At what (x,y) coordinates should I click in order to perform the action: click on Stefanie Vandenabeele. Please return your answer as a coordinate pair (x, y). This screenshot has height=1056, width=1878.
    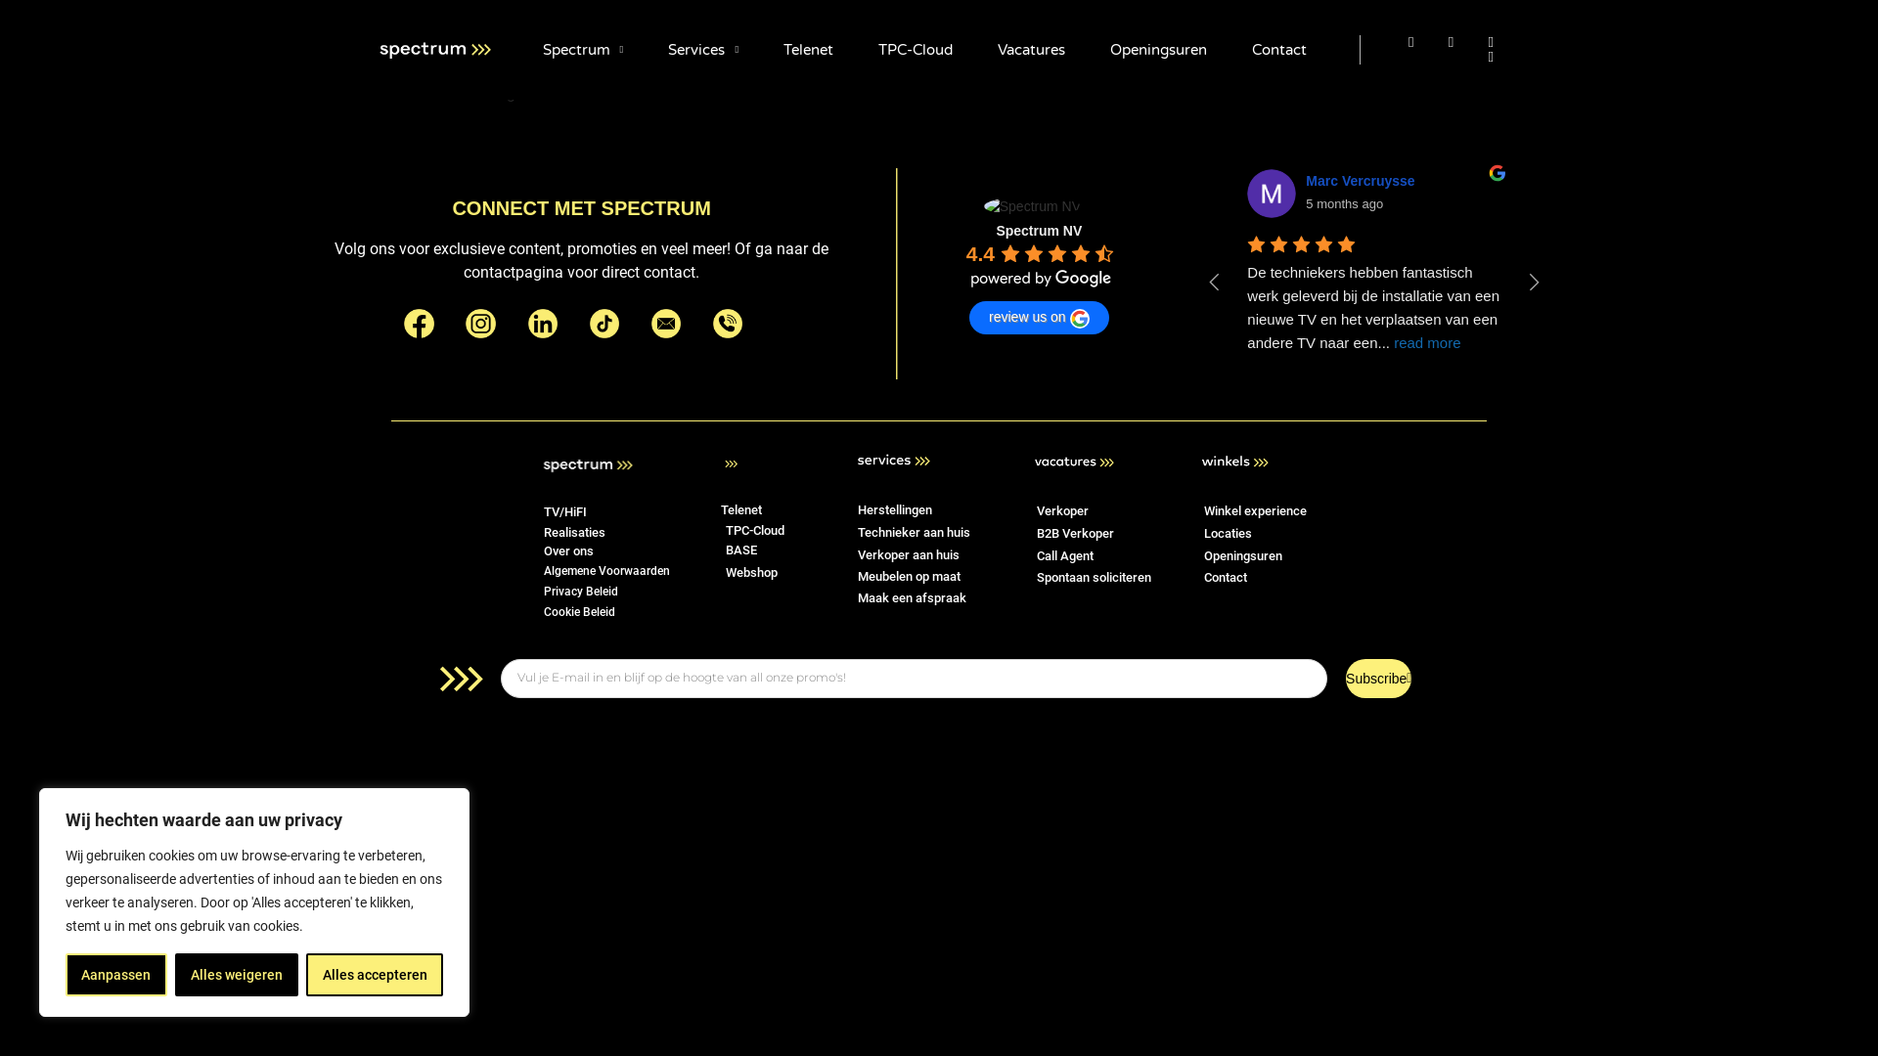
    Looking at the image, I should click on (1849, 194).